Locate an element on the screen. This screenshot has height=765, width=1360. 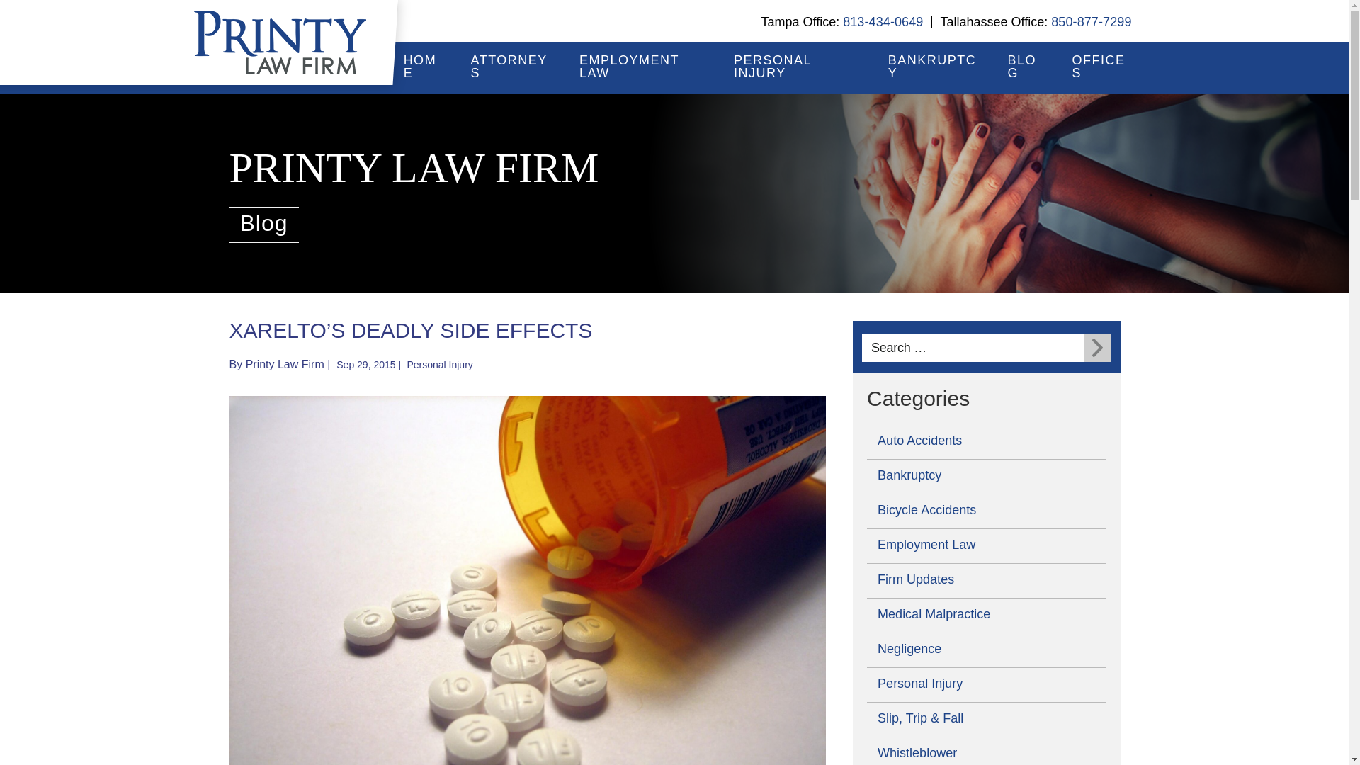
PERSONAL INJURY is located at coordinates (798, 67).